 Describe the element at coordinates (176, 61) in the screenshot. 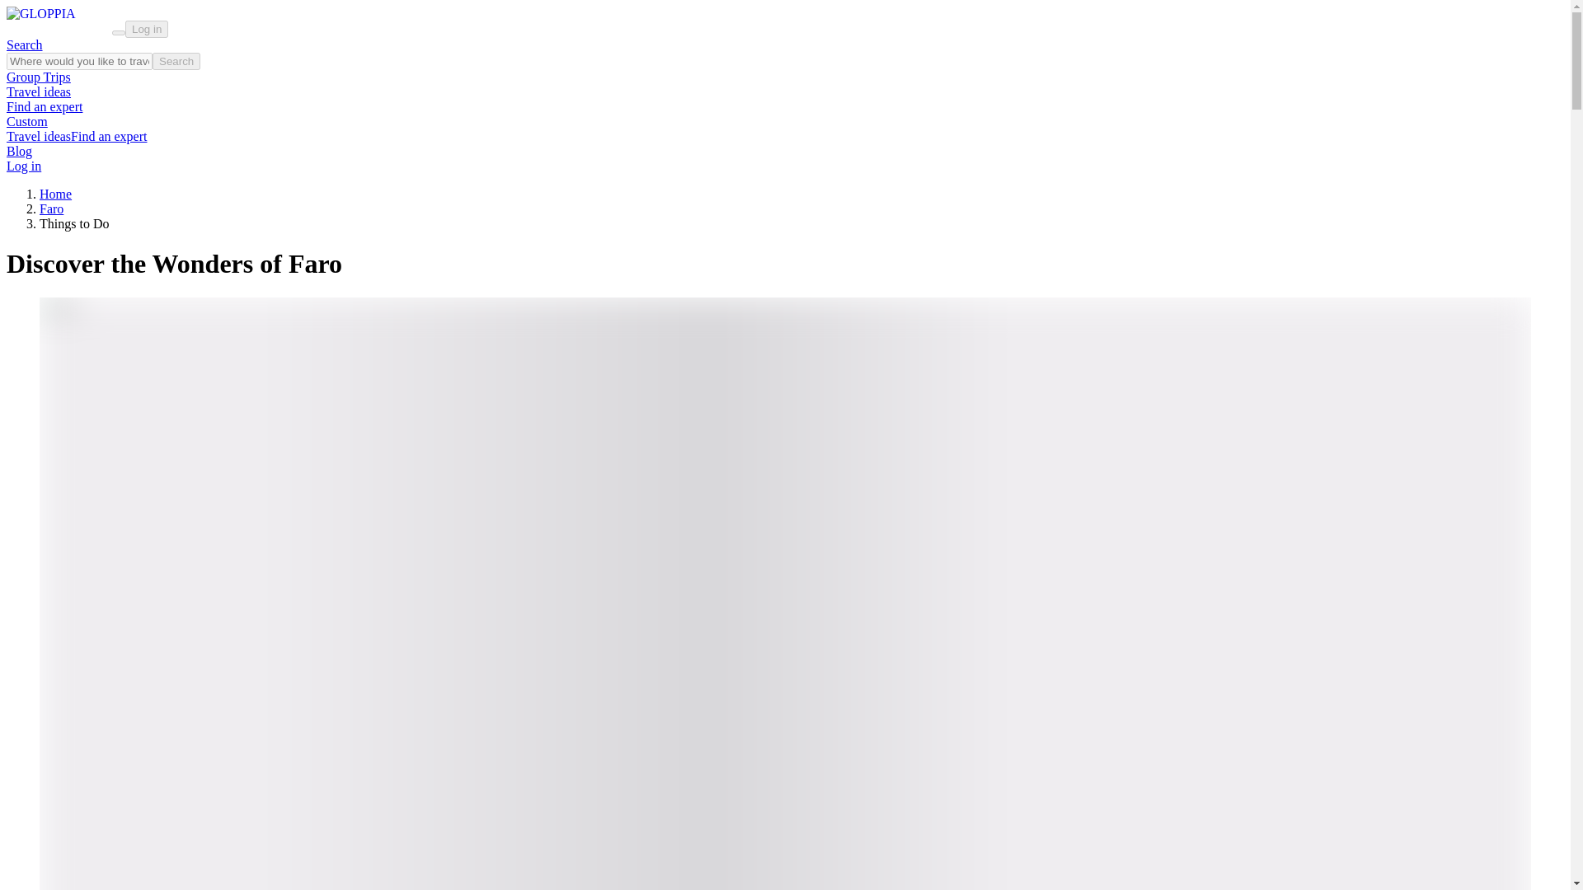

I see `Search` at that location.